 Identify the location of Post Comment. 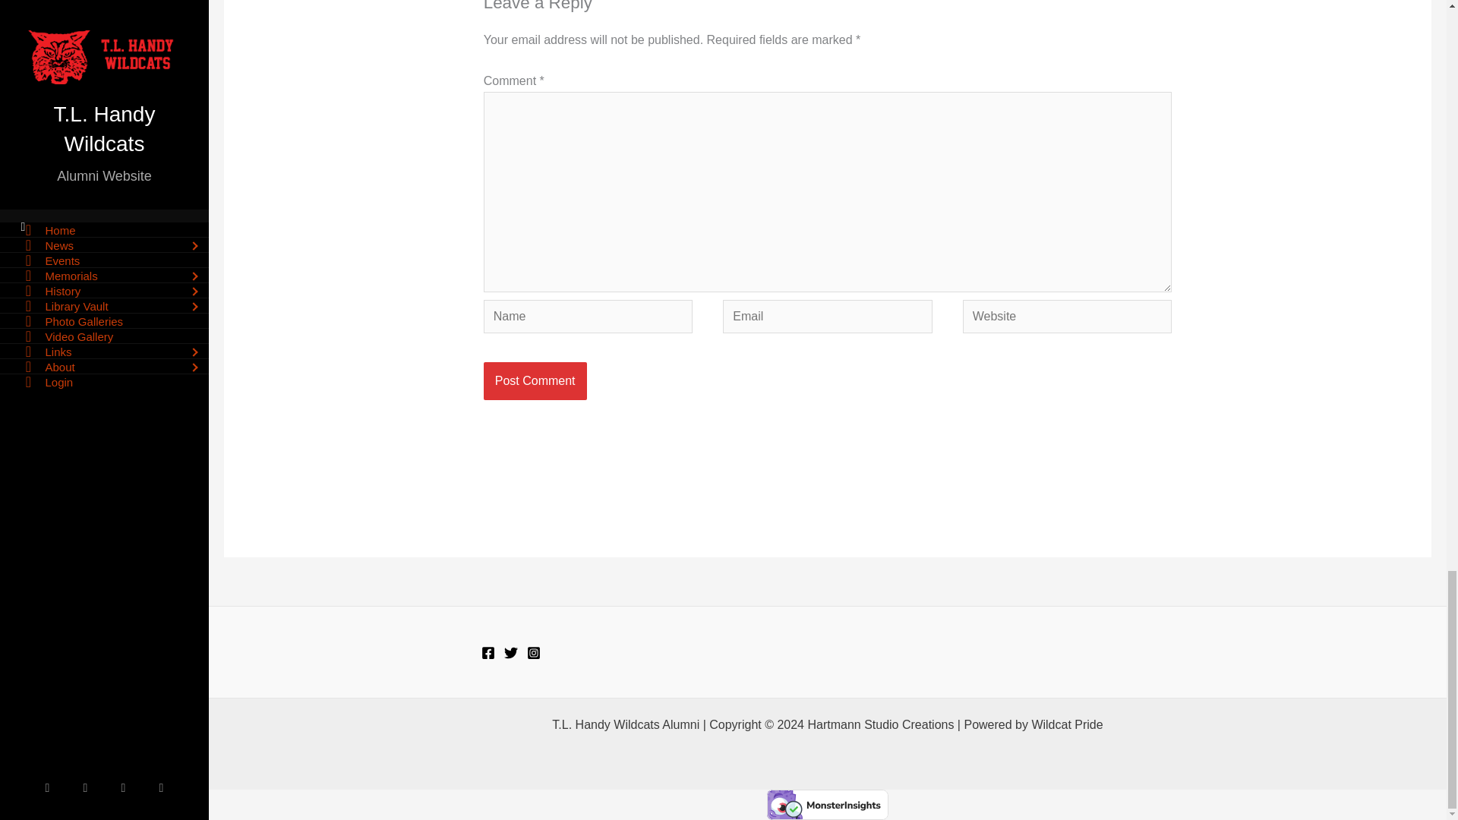
(535, 381).